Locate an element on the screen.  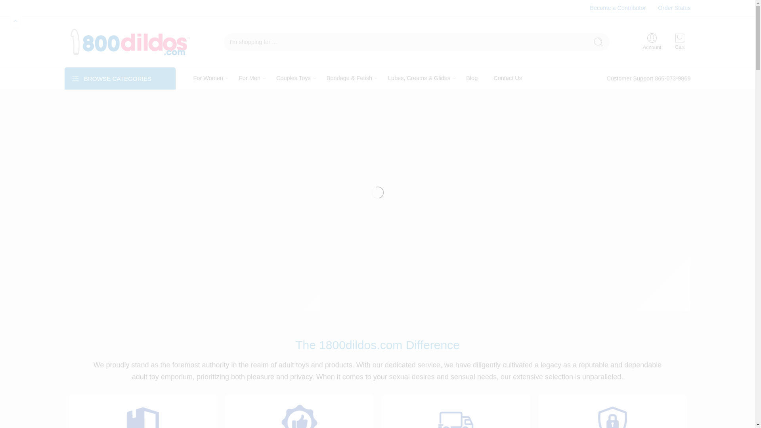
1800Dildos.com 10 is located at coordinates (615, 205).